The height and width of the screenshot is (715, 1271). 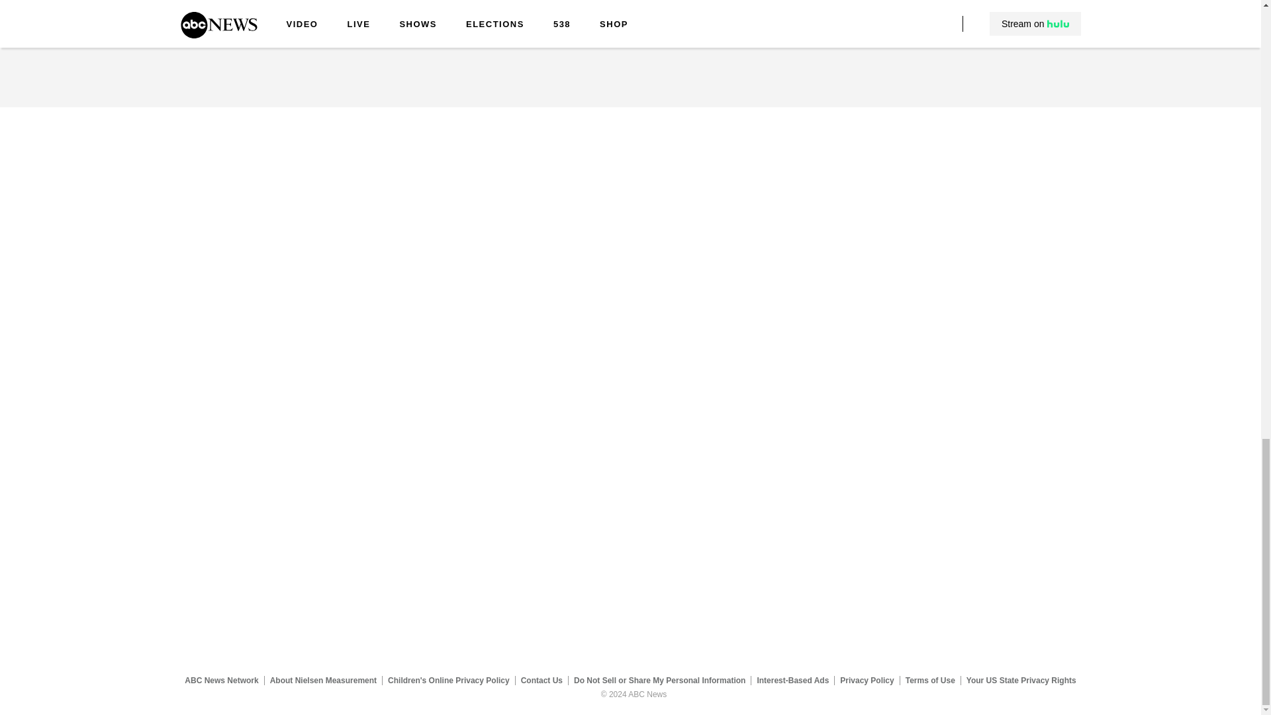 I want to click on Privacy Policy, so click(x=867, y=680).